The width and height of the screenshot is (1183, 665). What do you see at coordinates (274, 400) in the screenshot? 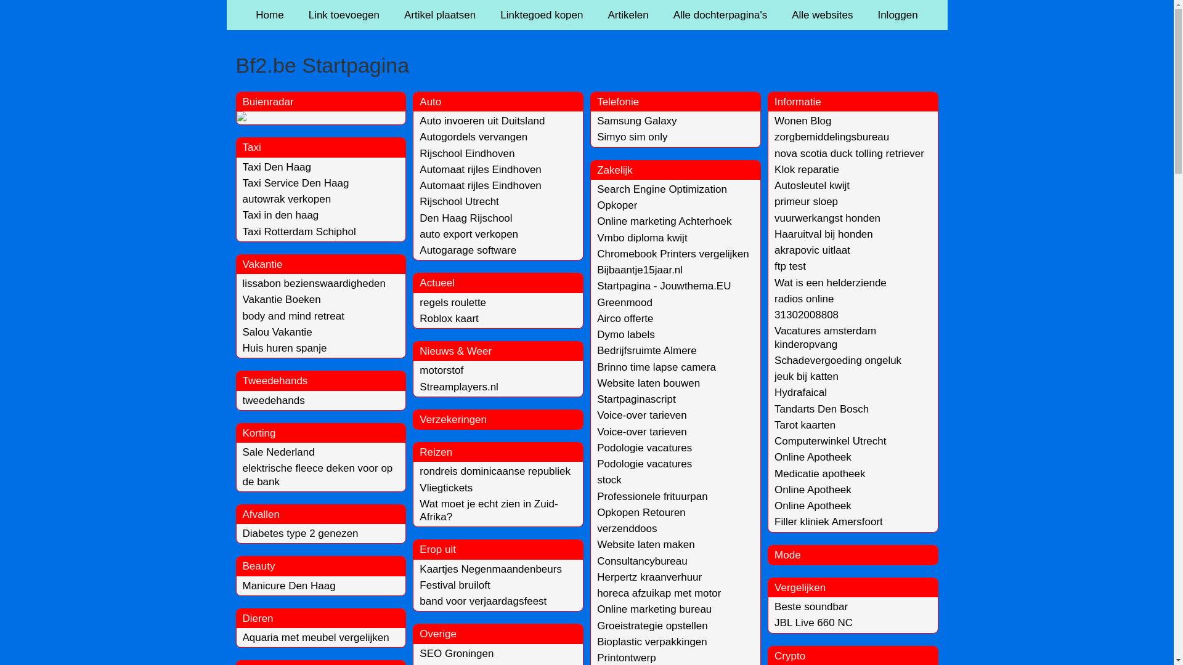
I see `tweedehands` at bounding box center [274, 400].